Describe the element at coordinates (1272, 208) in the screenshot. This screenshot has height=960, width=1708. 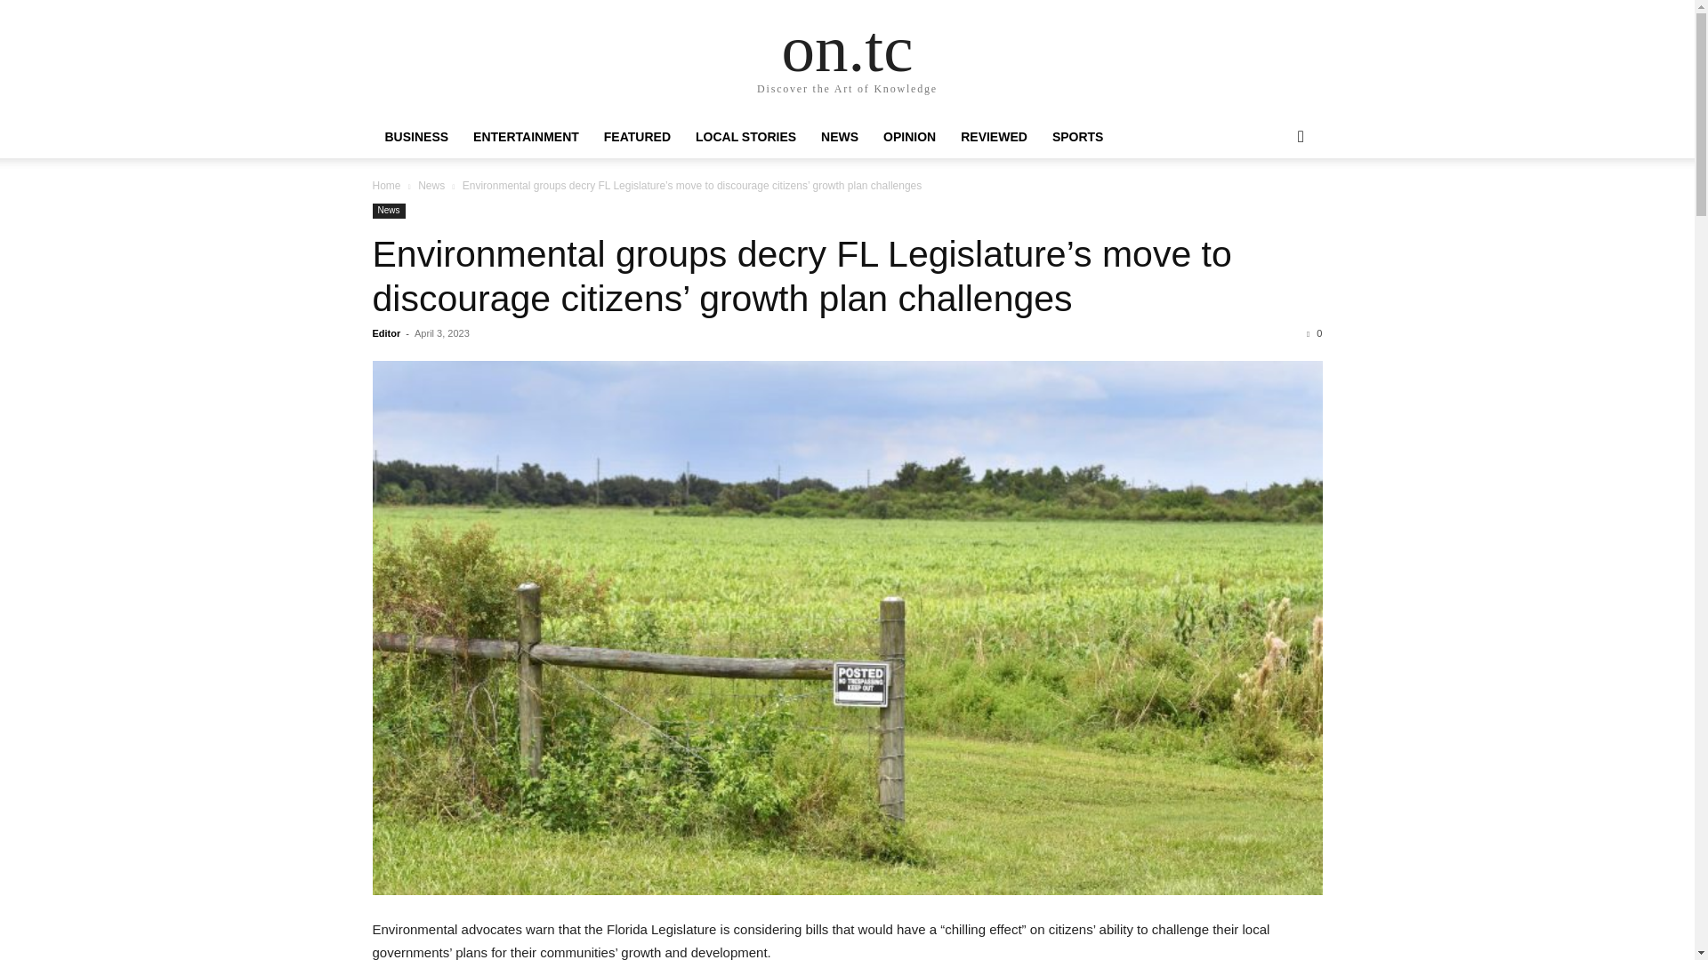
I see `Search` at that location.